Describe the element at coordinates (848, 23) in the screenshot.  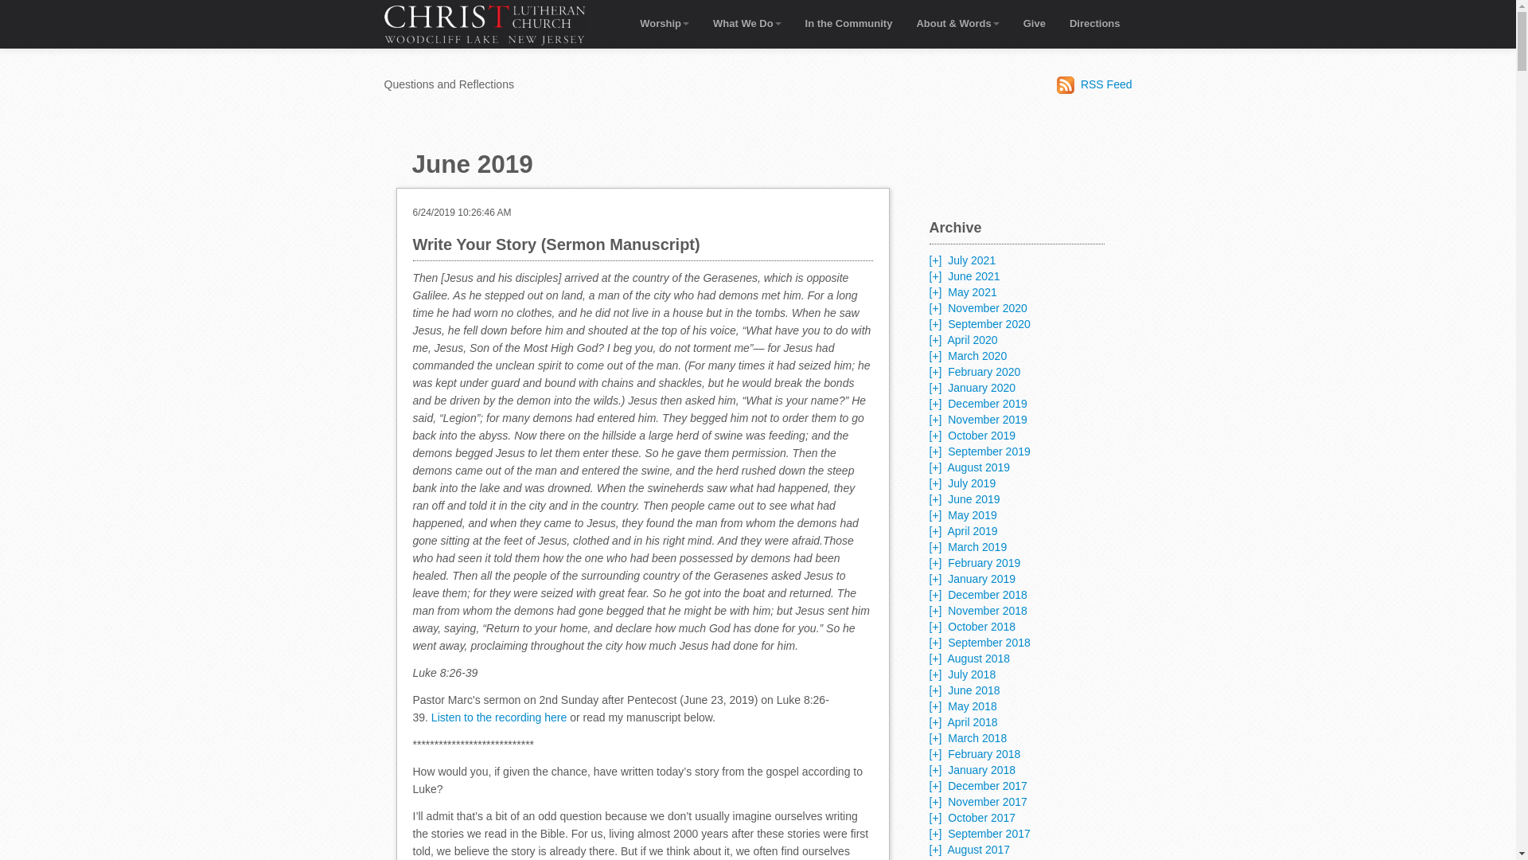
I see `In the Community` at that location.